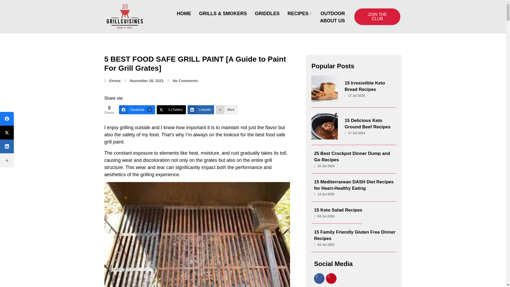 This screenshot has width=510, height=287. I want to click on JOIN THE CLUB, so click(377, 16).